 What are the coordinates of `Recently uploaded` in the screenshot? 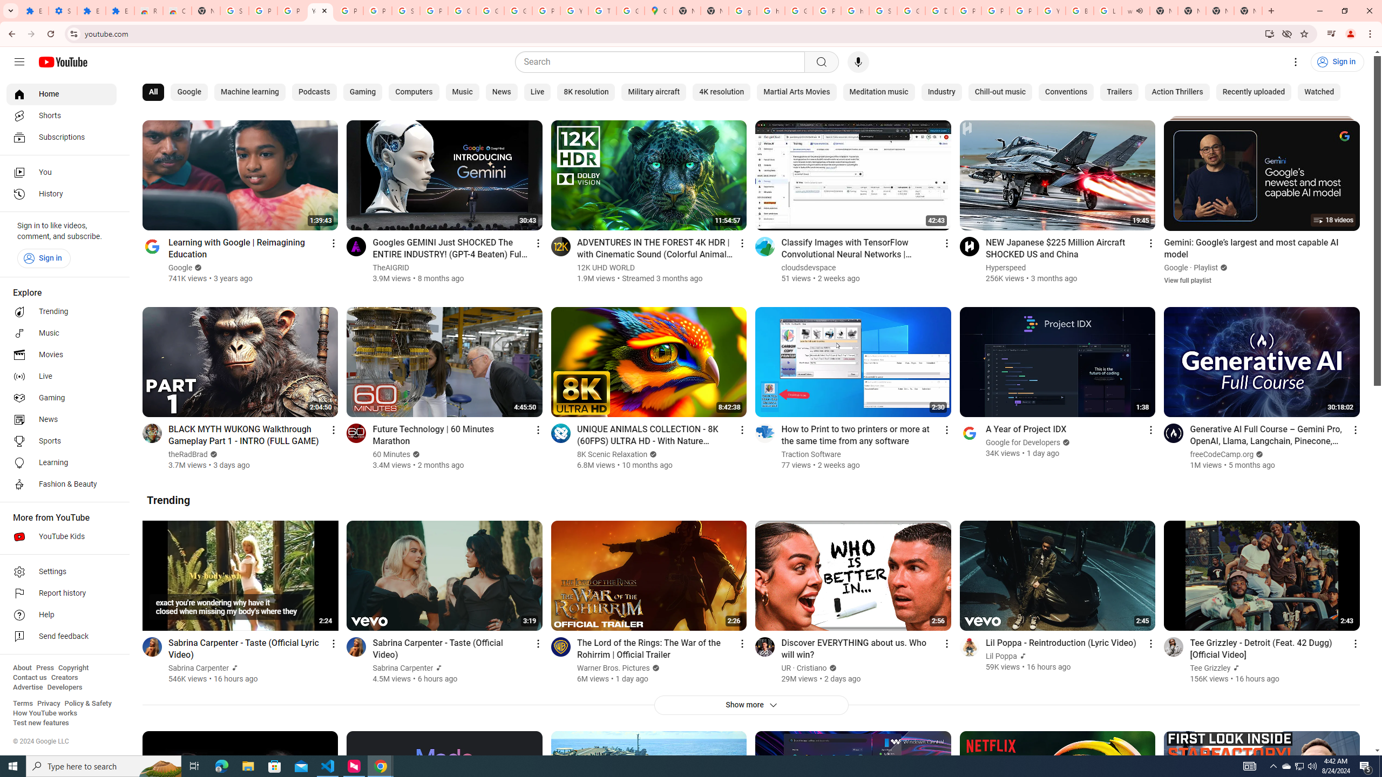 It's located at (1254, 92).